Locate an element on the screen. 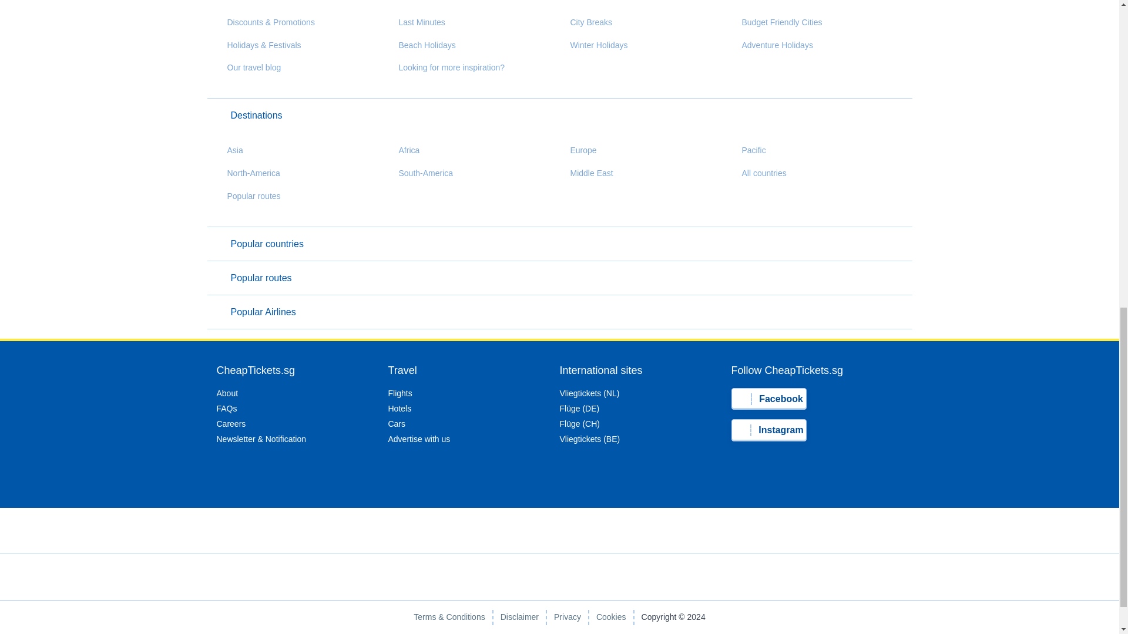  Our travel blog is located at coordinates (249, 68).